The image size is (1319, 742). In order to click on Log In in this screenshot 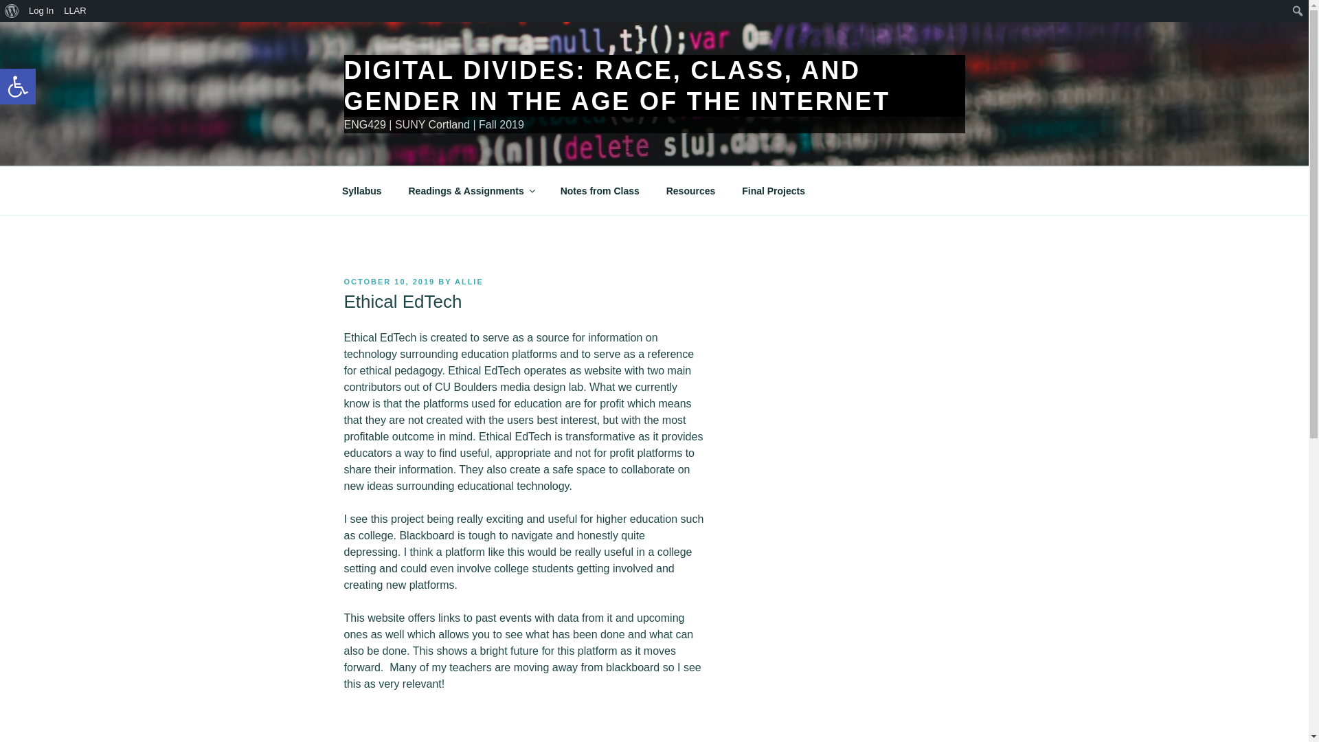, I will do `click(691, 191)`.